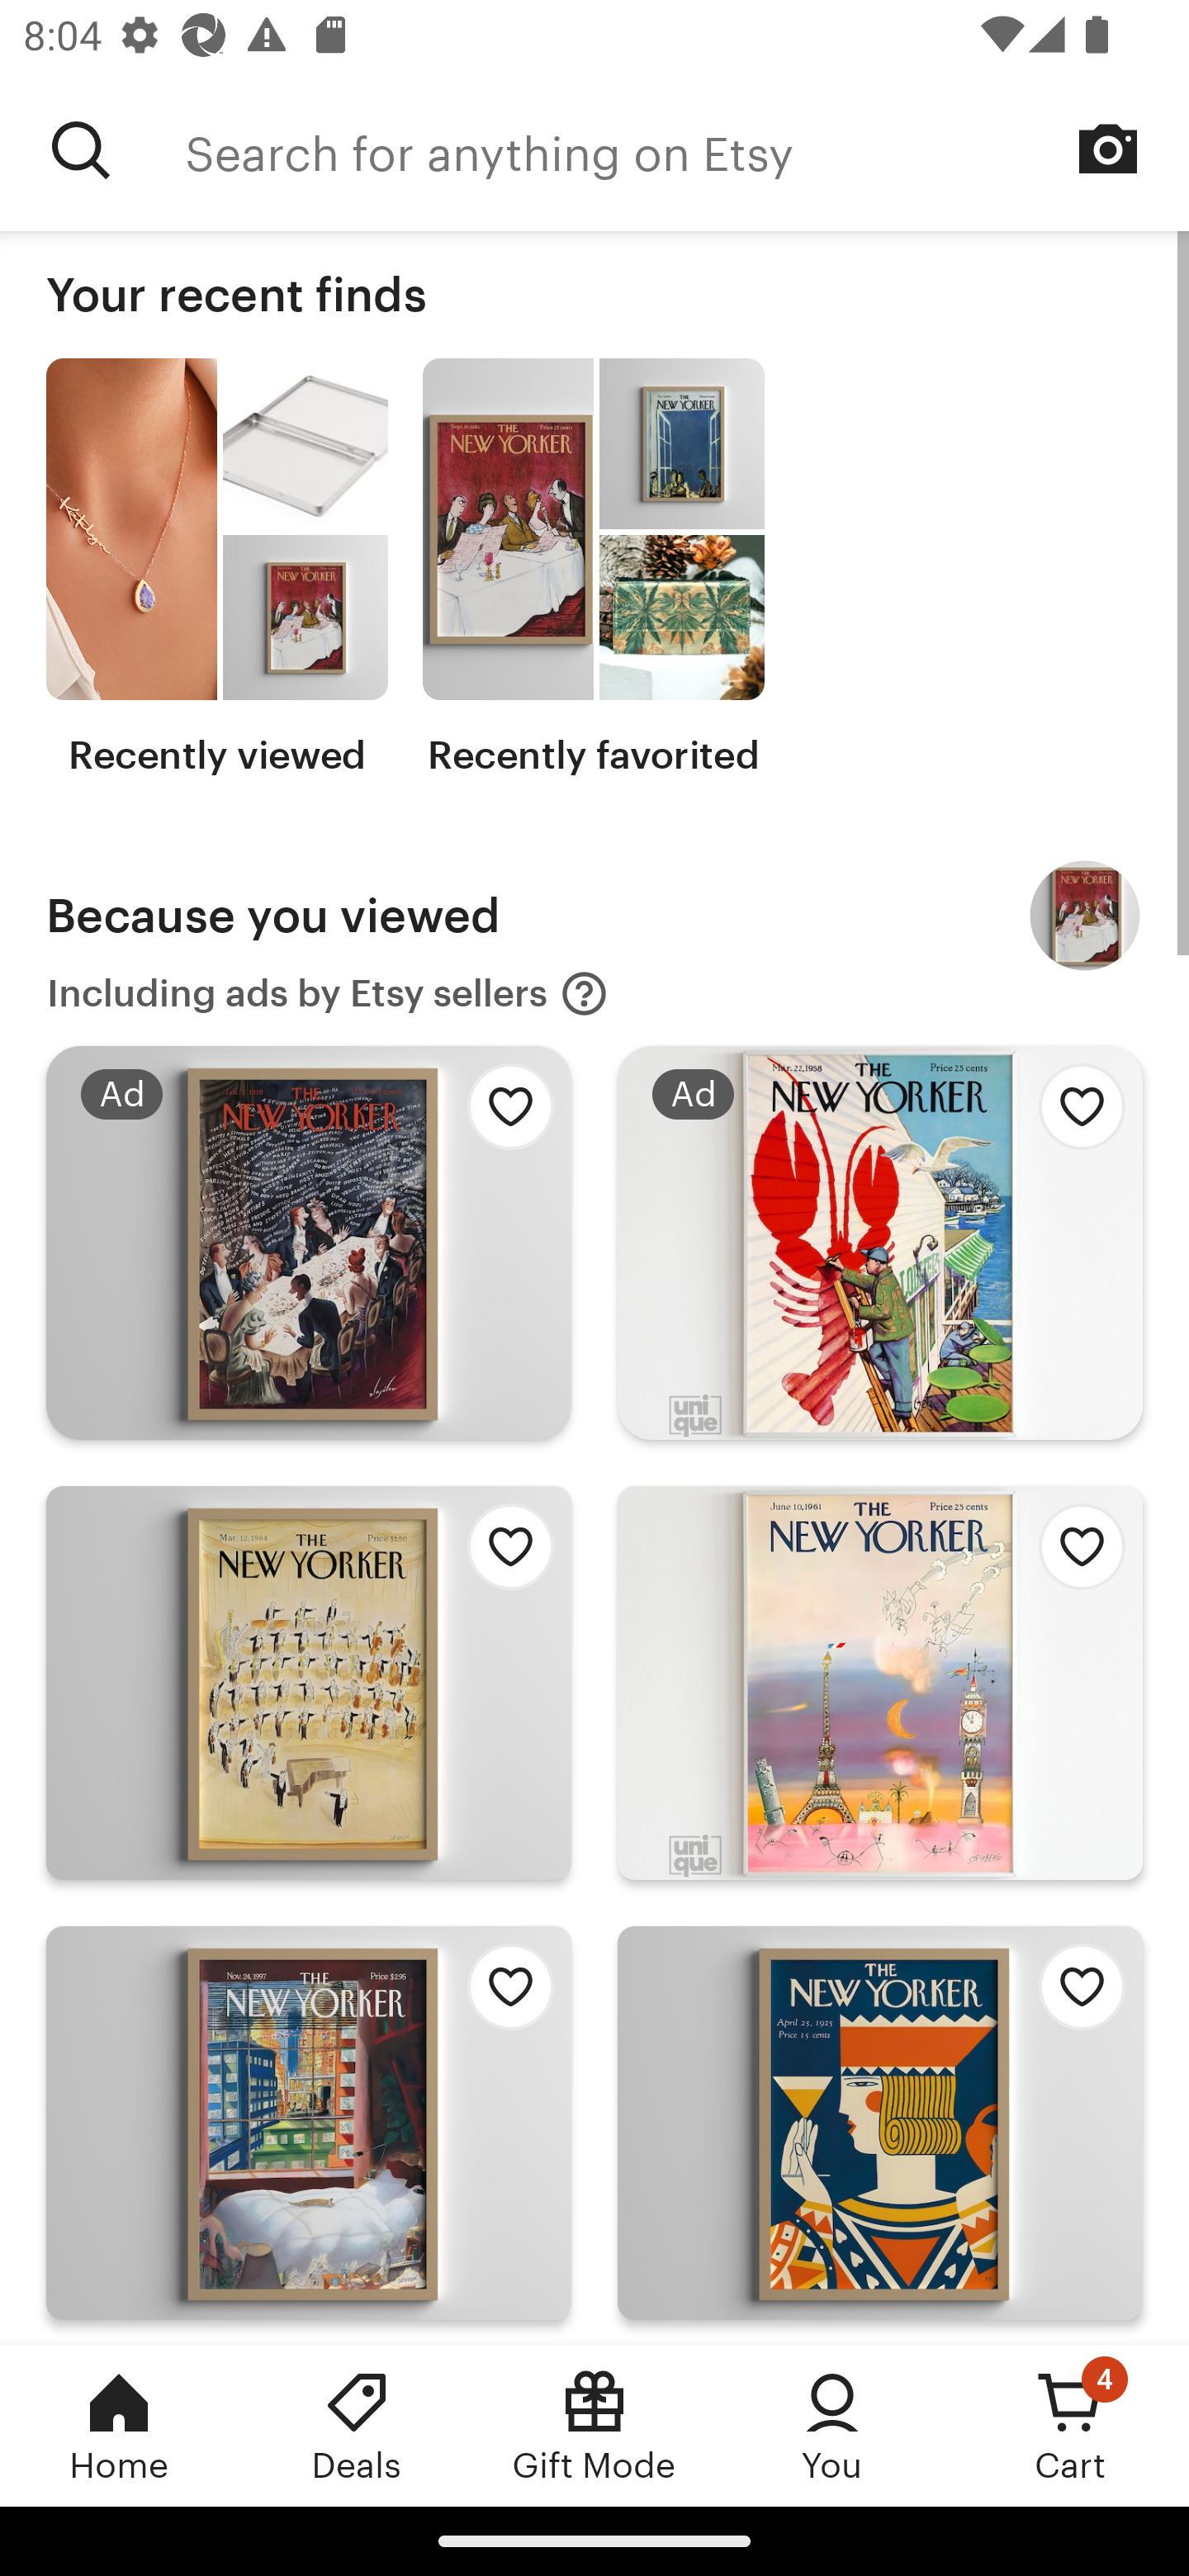 The image size is (1189, 2576). Describe the element at coordinates (687, 150) in the screenshot. I see `Search for anything on Etsy` at that location.